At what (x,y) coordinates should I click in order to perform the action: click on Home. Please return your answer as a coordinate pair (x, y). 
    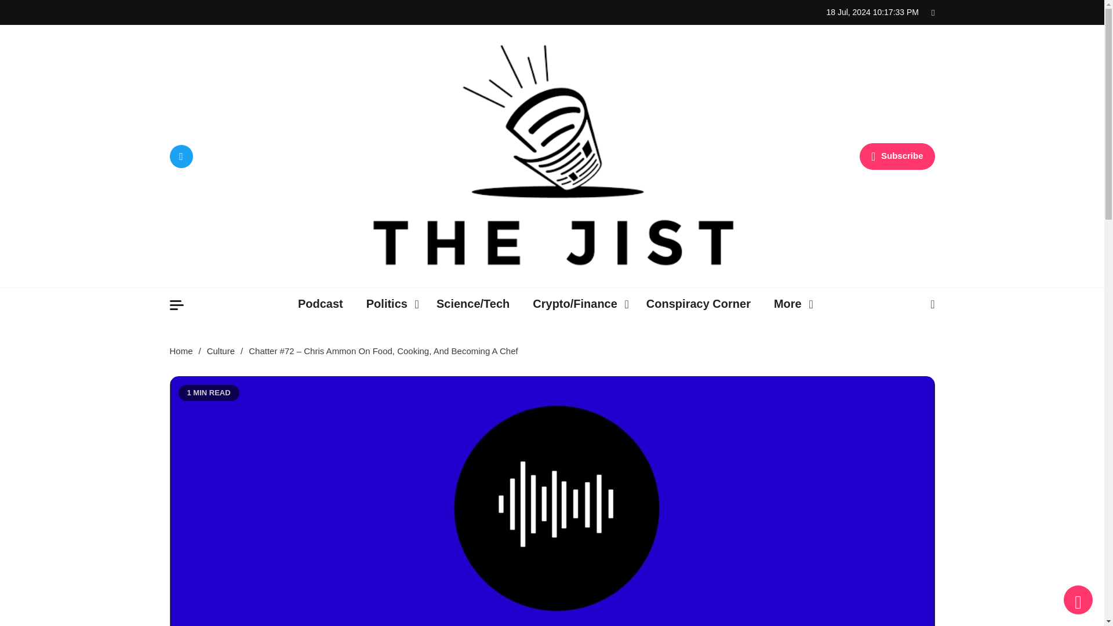
    Looking at the image, I should click on (181, 351).